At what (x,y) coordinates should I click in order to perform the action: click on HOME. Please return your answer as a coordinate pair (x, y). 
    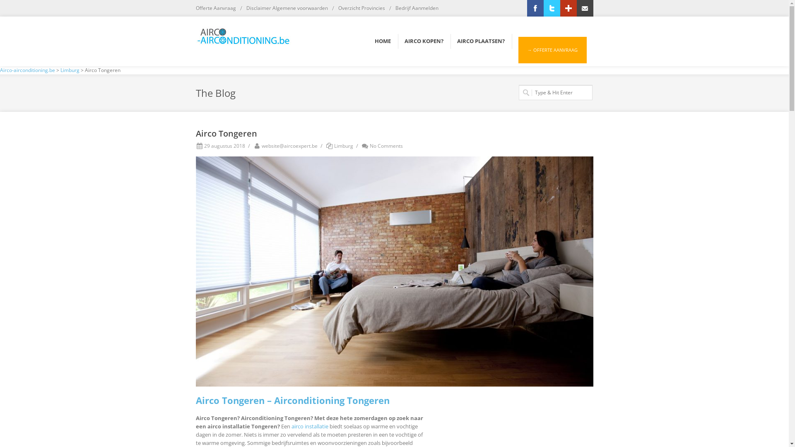
    Looking at the image, I should click on (383, 39).